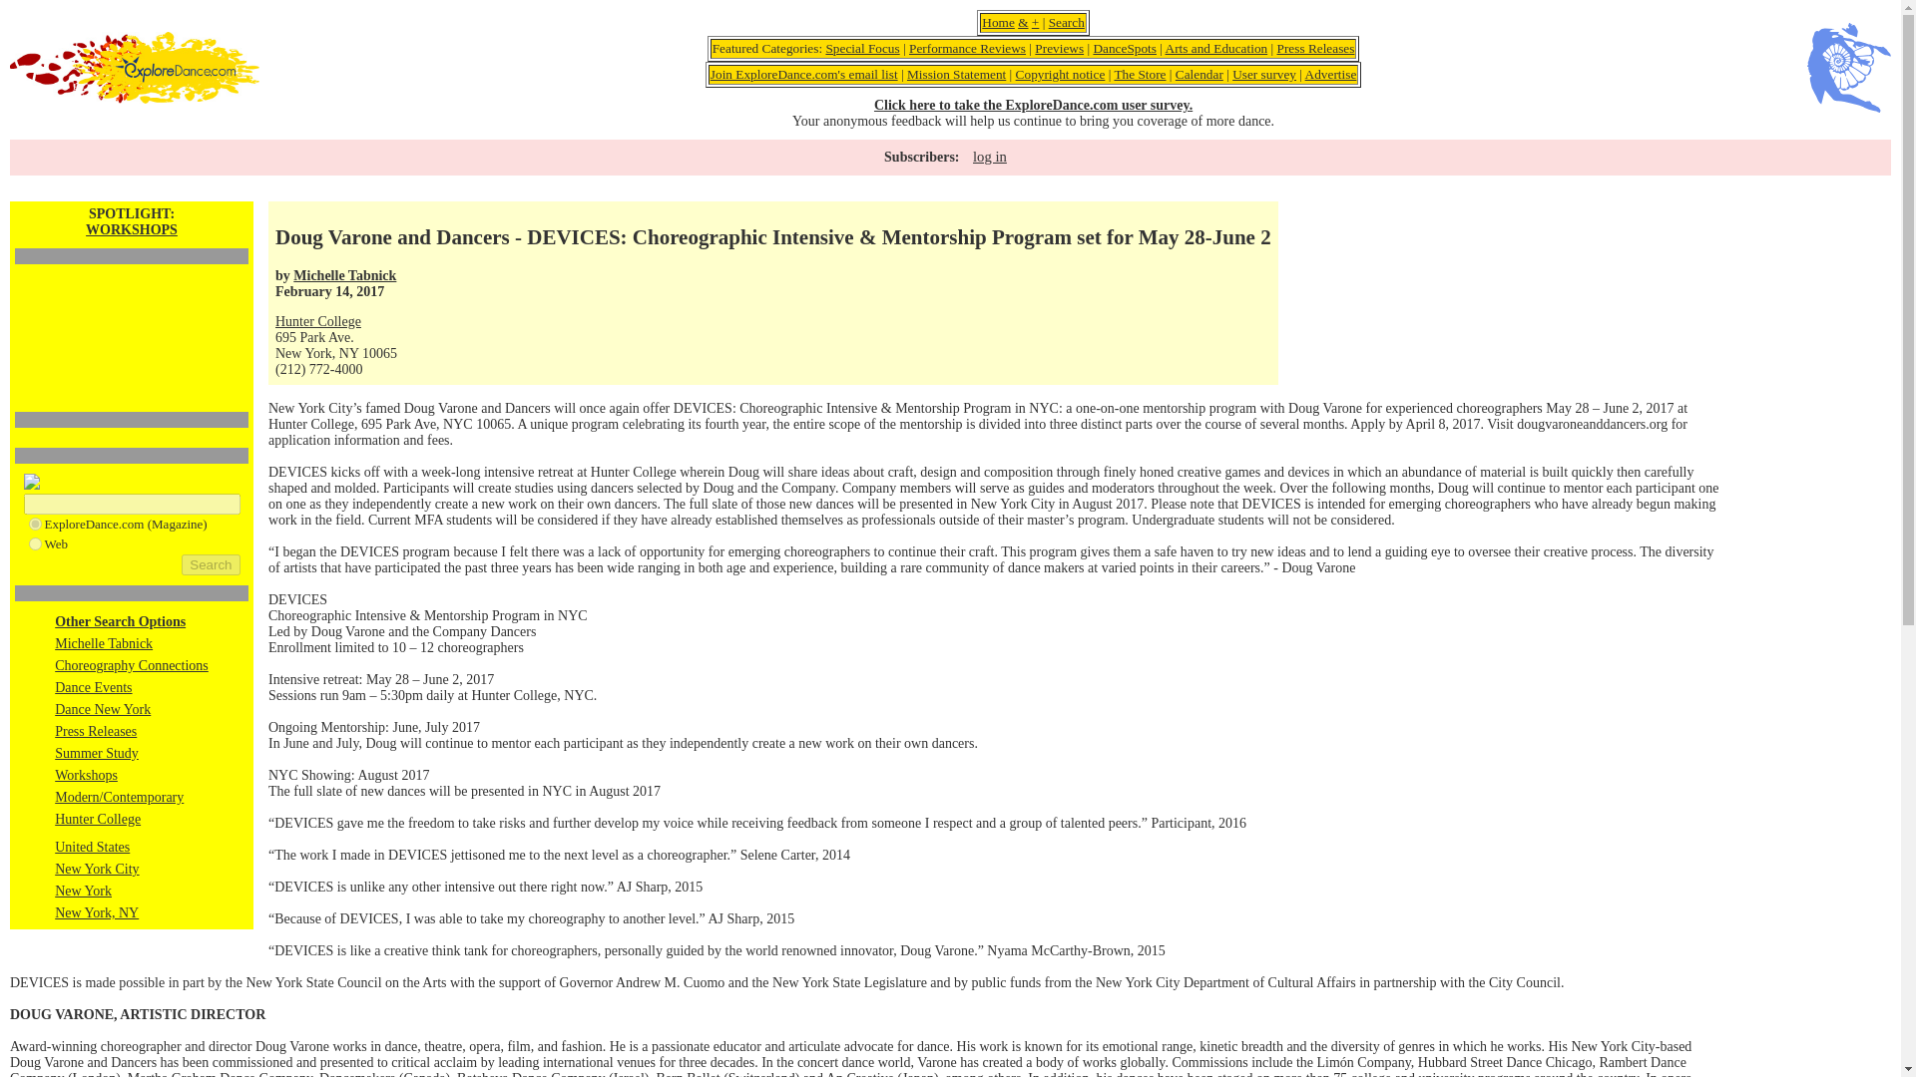 This screenshot has width=1916, height=1077. Describe the element at coordinates (956, 74) in the screenshot. I see `Read our mission statement` at that location.